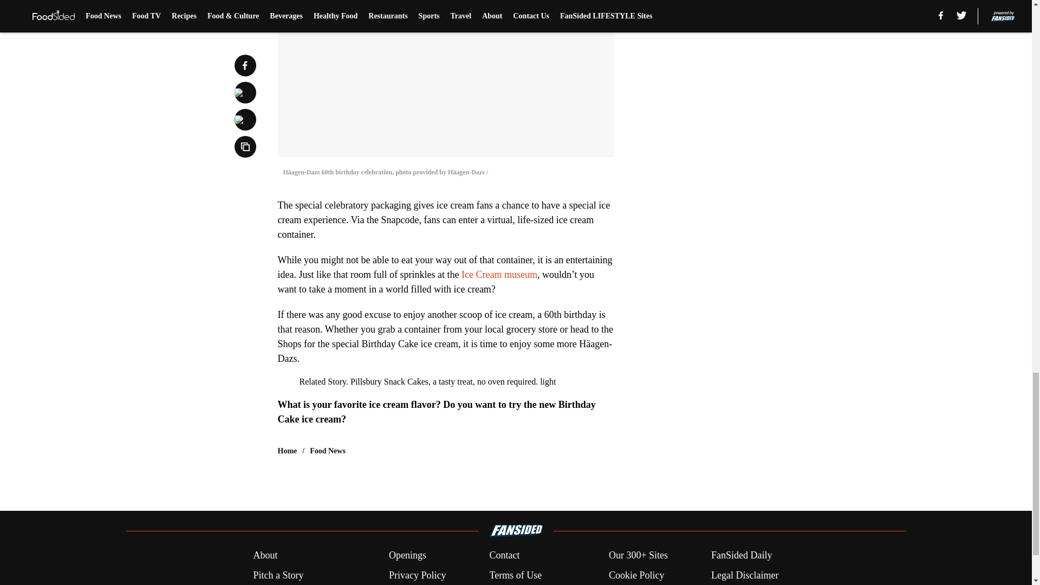  I want to click on Cookie Policy, so click(636, 575).